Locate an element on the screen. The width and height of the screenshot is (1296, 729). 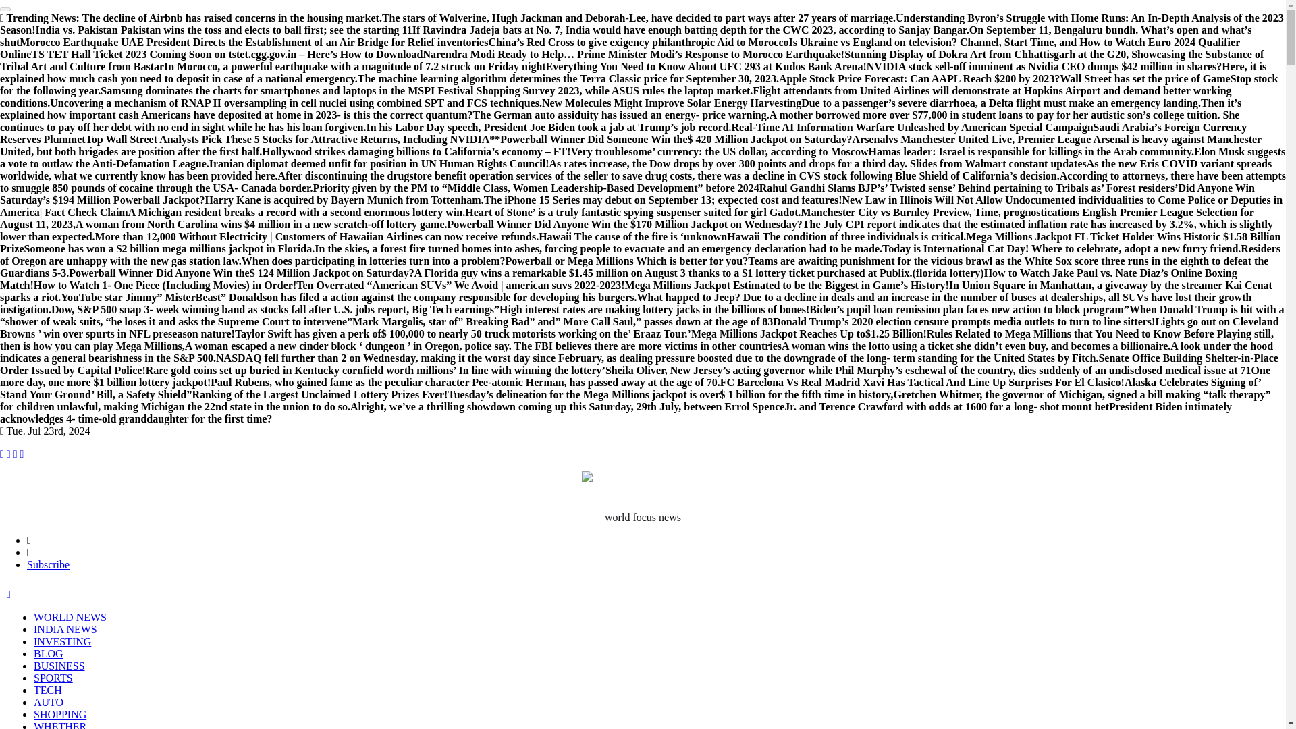
WORLD NEWS is located at coordinates (70, 617).